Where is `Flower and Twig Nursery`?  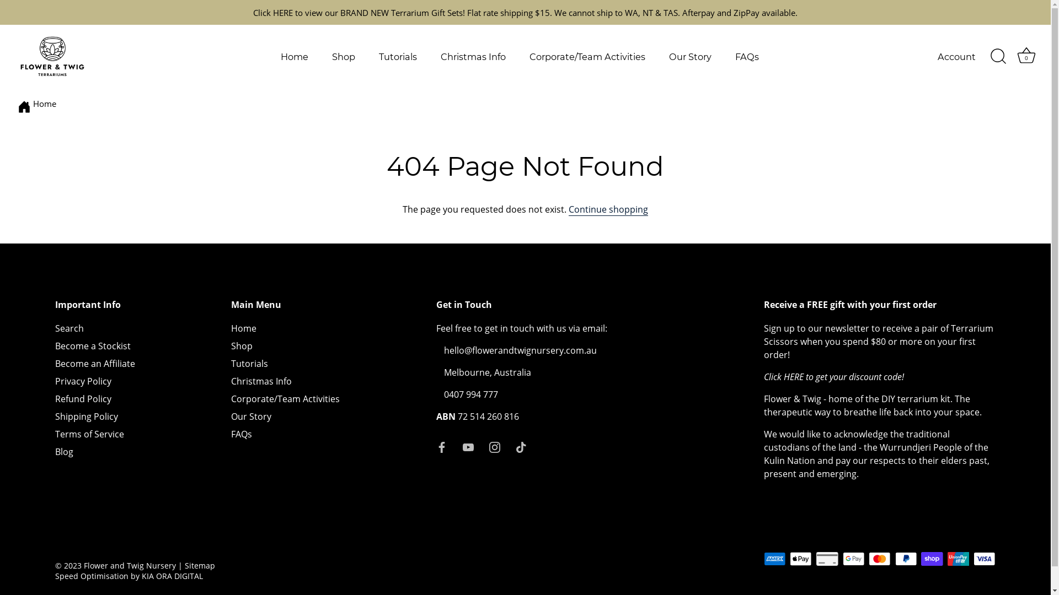 Flower and Twig Nursery is located at coordinates (130, 565).